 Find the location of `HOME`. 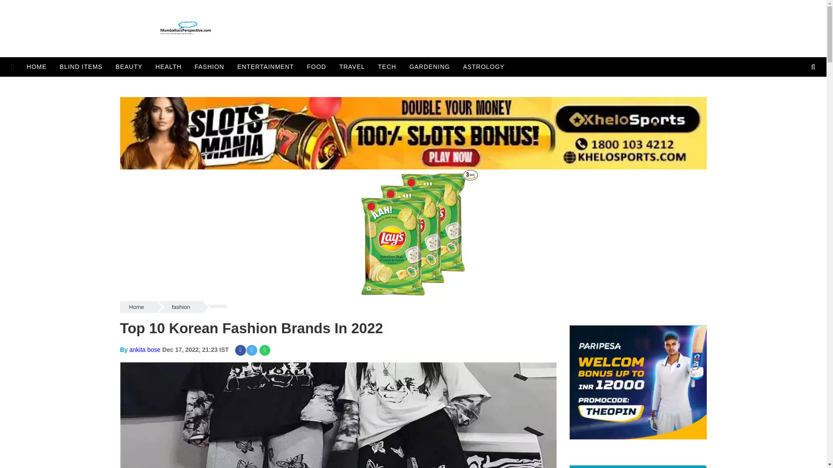

HOME is located at coordinates (39, 67).